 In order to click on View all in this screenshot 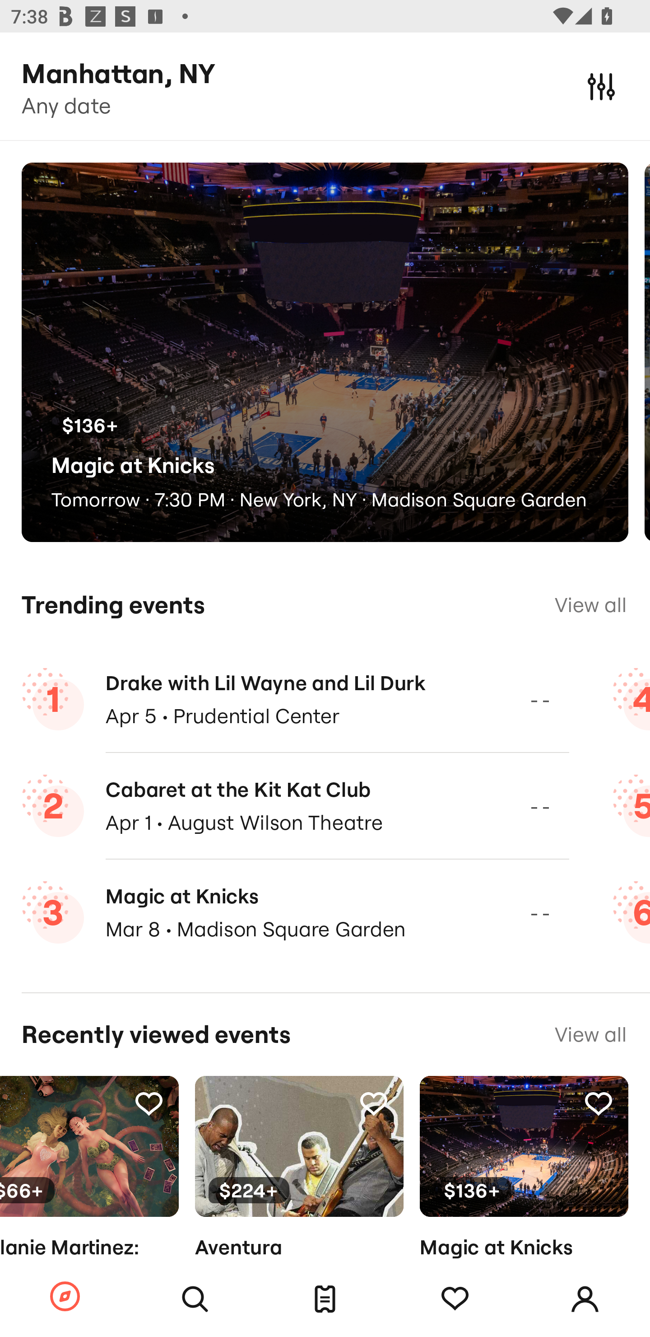, I will do `click(590, 605)`.